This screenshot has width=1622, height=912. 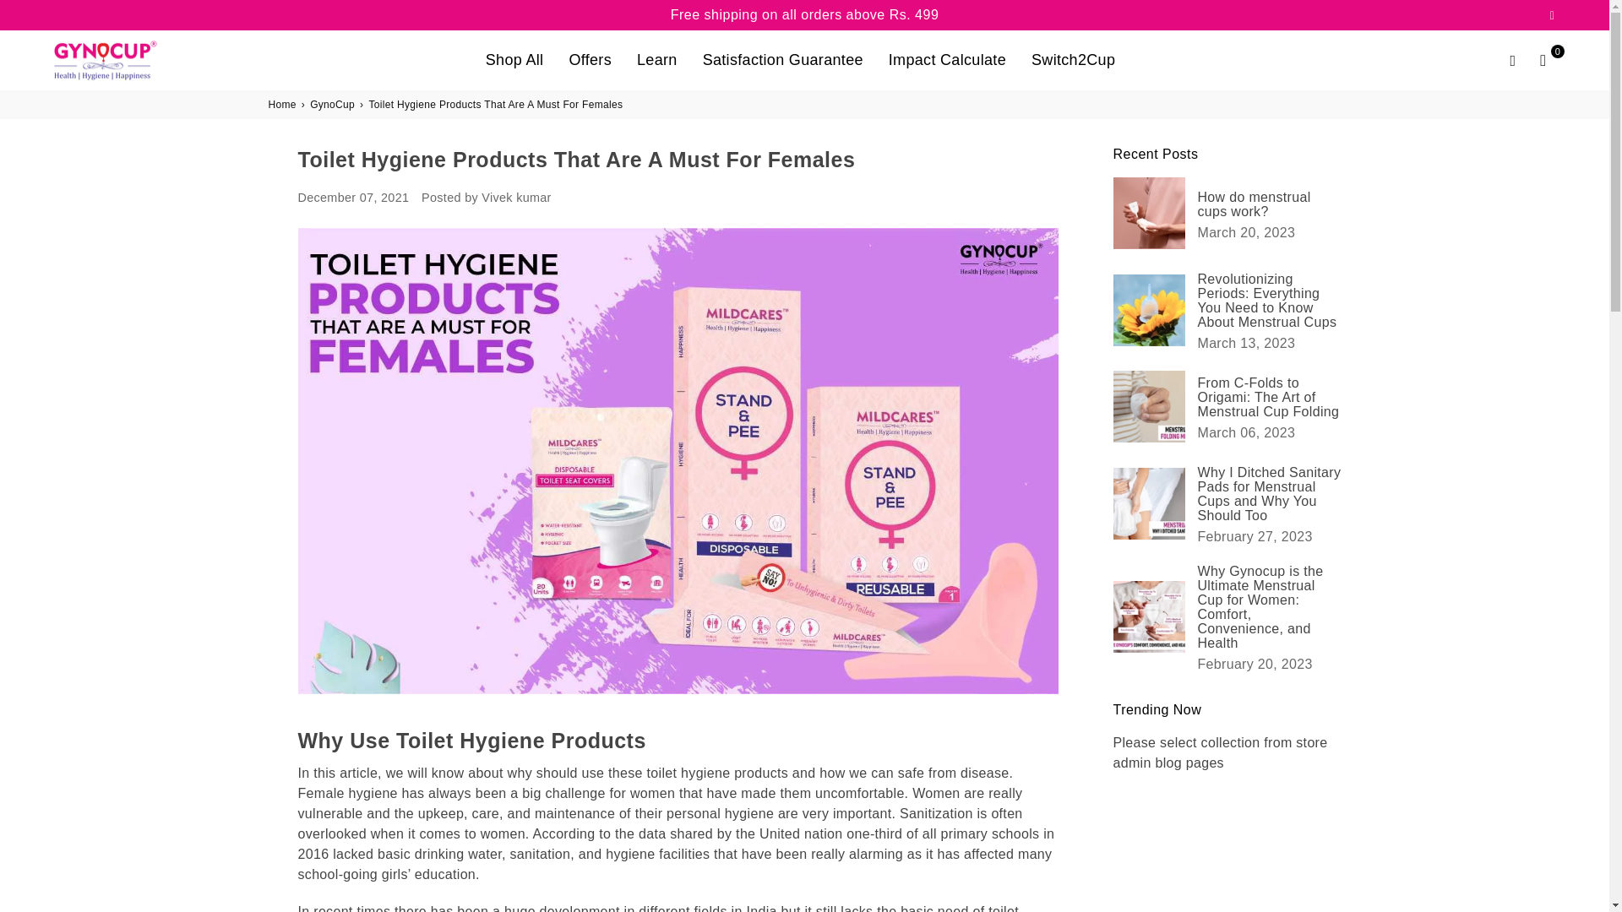 What do you see at coordinates (782, 59) in the screenshot?
I see `Satisfaction Guarantee` at bounding box center [782, 59].